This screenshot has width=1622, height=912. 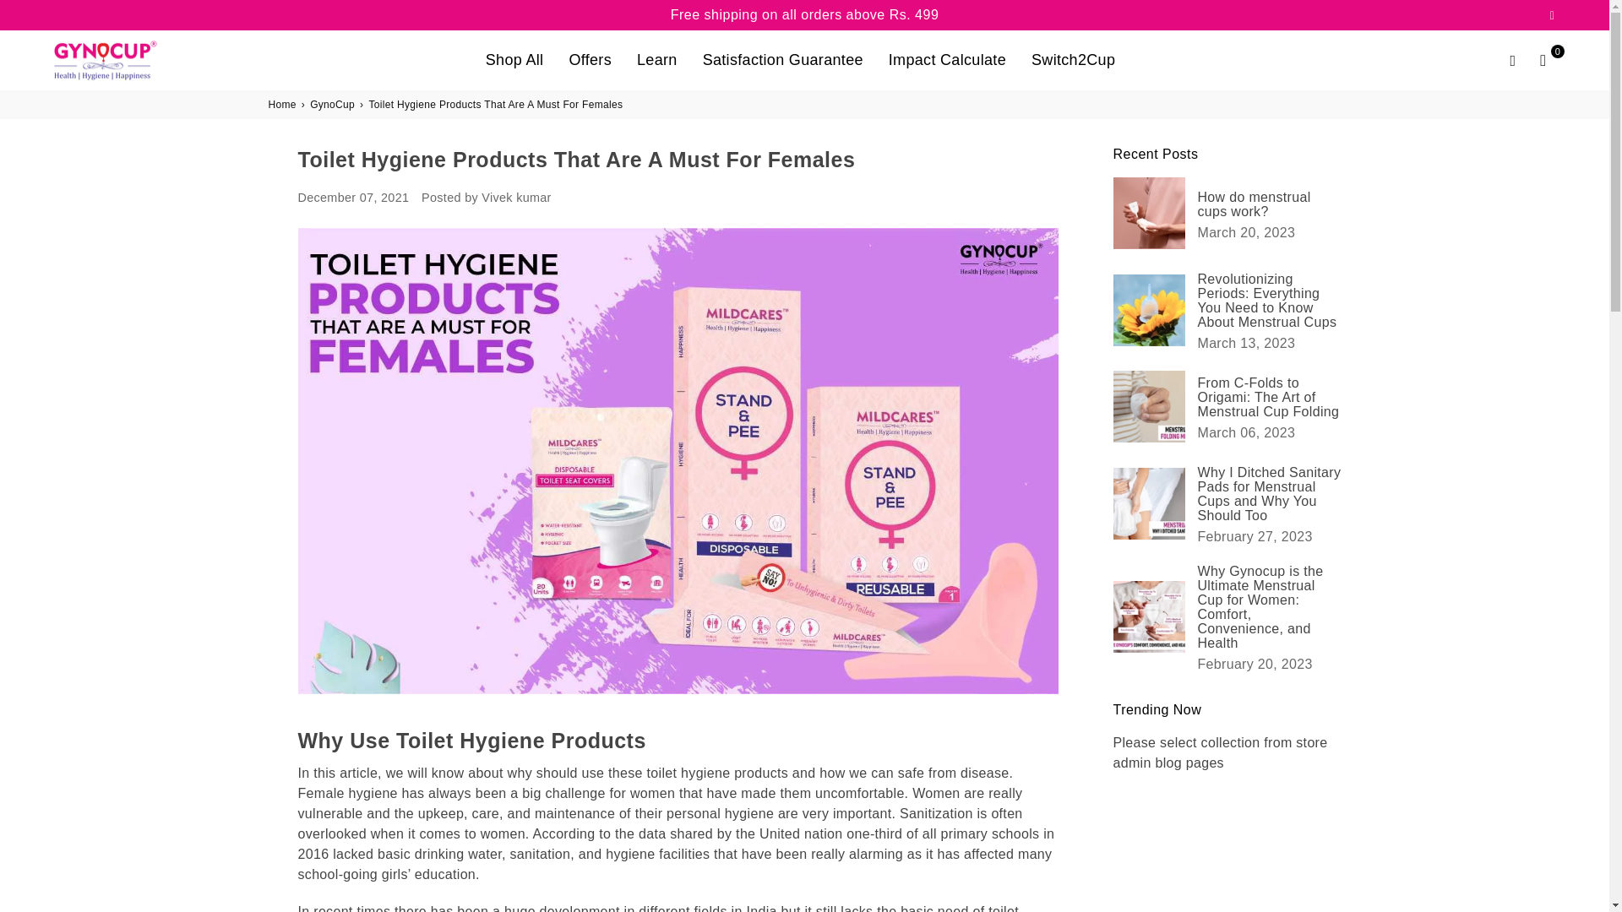 What do you see at coordinates (782, 59) in the screenshot?
I see `Satisfaction Guarantee` at bounding box center [782, 59].